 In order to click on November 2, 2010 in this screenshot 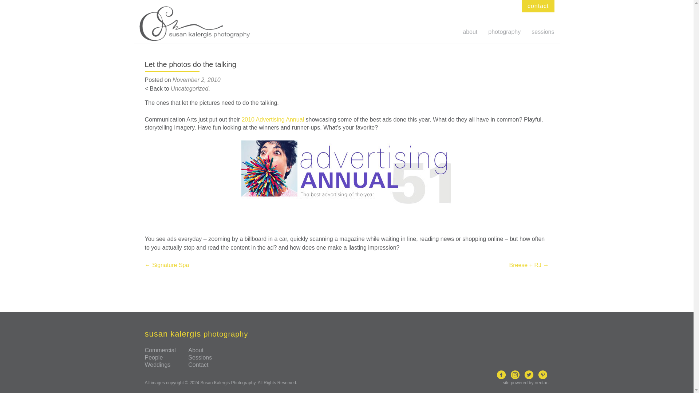, I will do `click(197, 79)`.